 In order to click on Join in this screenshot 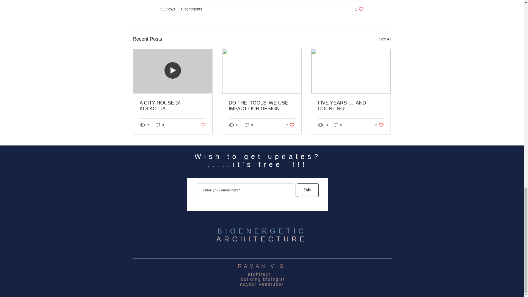, I will do `click(290, 125)`.